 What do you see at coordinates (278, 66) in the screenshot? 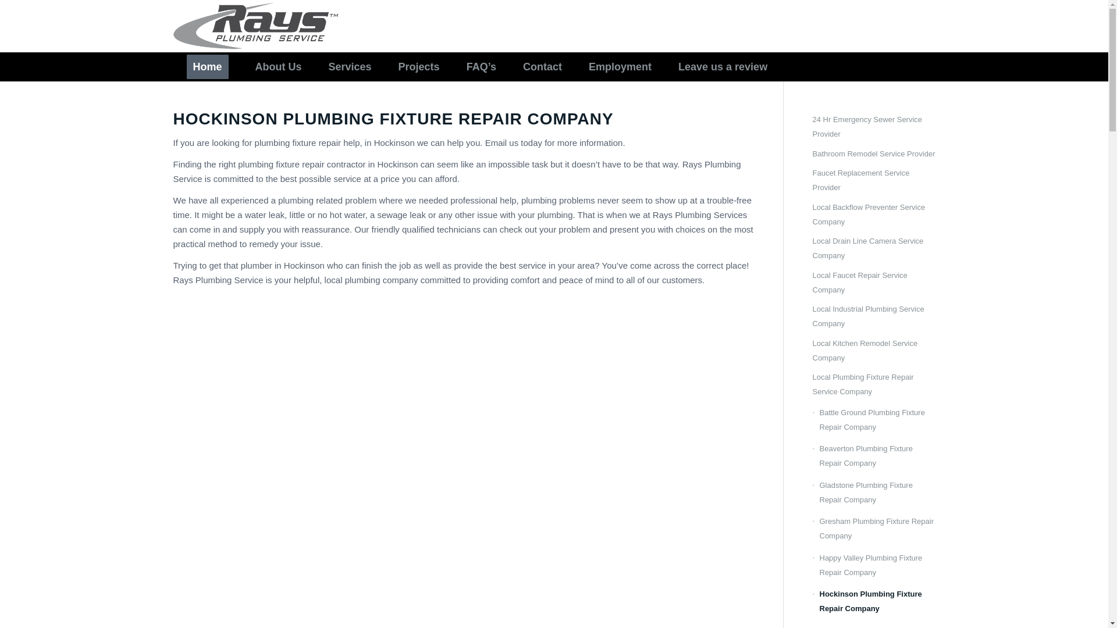
I see `About Us` at bounding box center [278, 66].